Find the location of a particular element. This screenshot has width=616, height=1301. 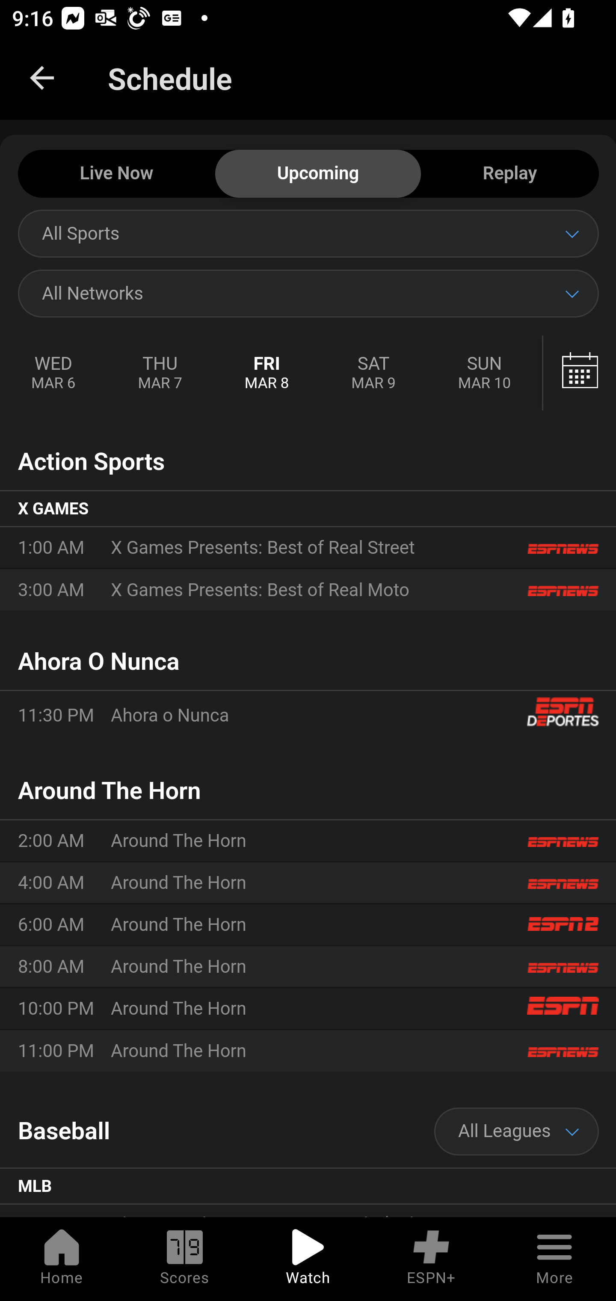

back.button is located at coordinates (42, 78).